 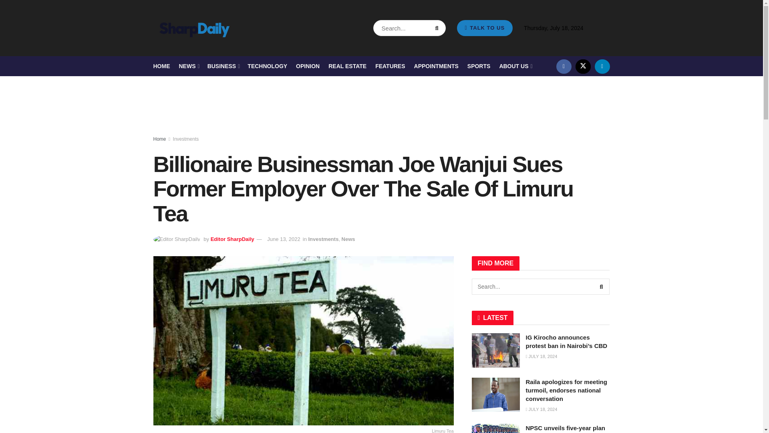 What do you see at coordinates (308, 66) in the screenshot?
I see `OPINION` at bounding box center [308, 66].